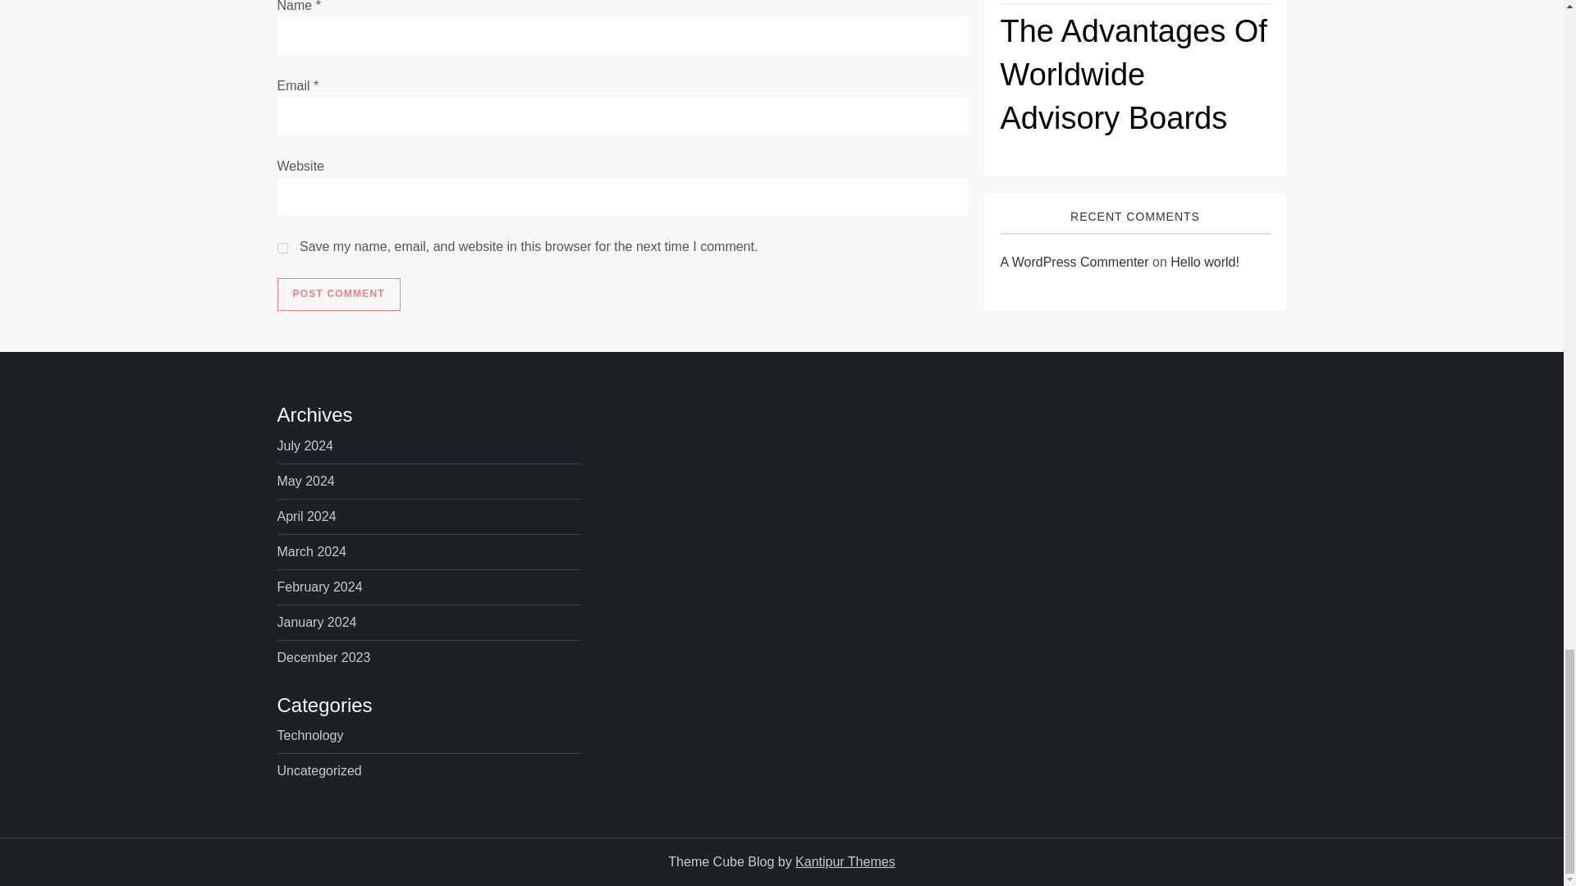  What do you see at coordinates (845, 861) in the screenshot?
I see `Kantipur Themes` at bounding box center [845, 861].